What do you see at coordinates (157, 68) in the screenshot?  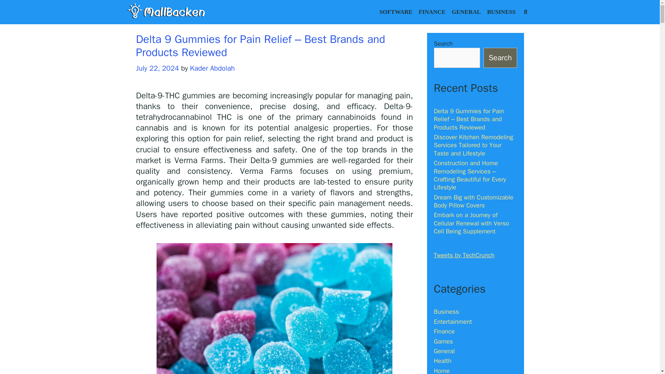 I see `July 22, 2024` at bounding box center [157, 68].